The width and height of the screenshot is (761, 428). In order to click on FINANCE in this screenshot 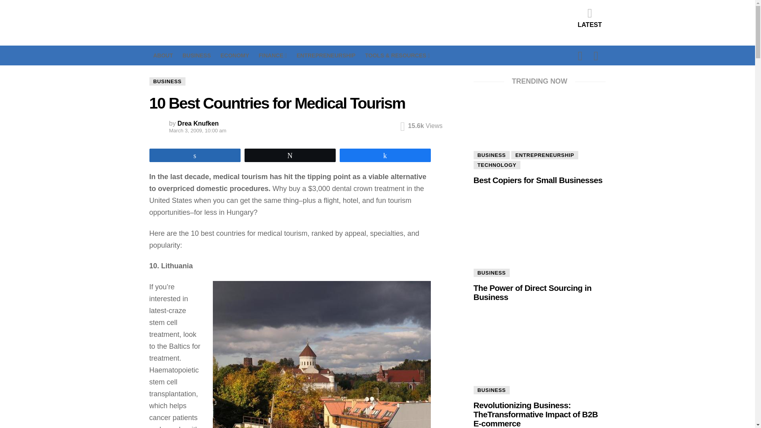, I will do `click(273, 55)`.